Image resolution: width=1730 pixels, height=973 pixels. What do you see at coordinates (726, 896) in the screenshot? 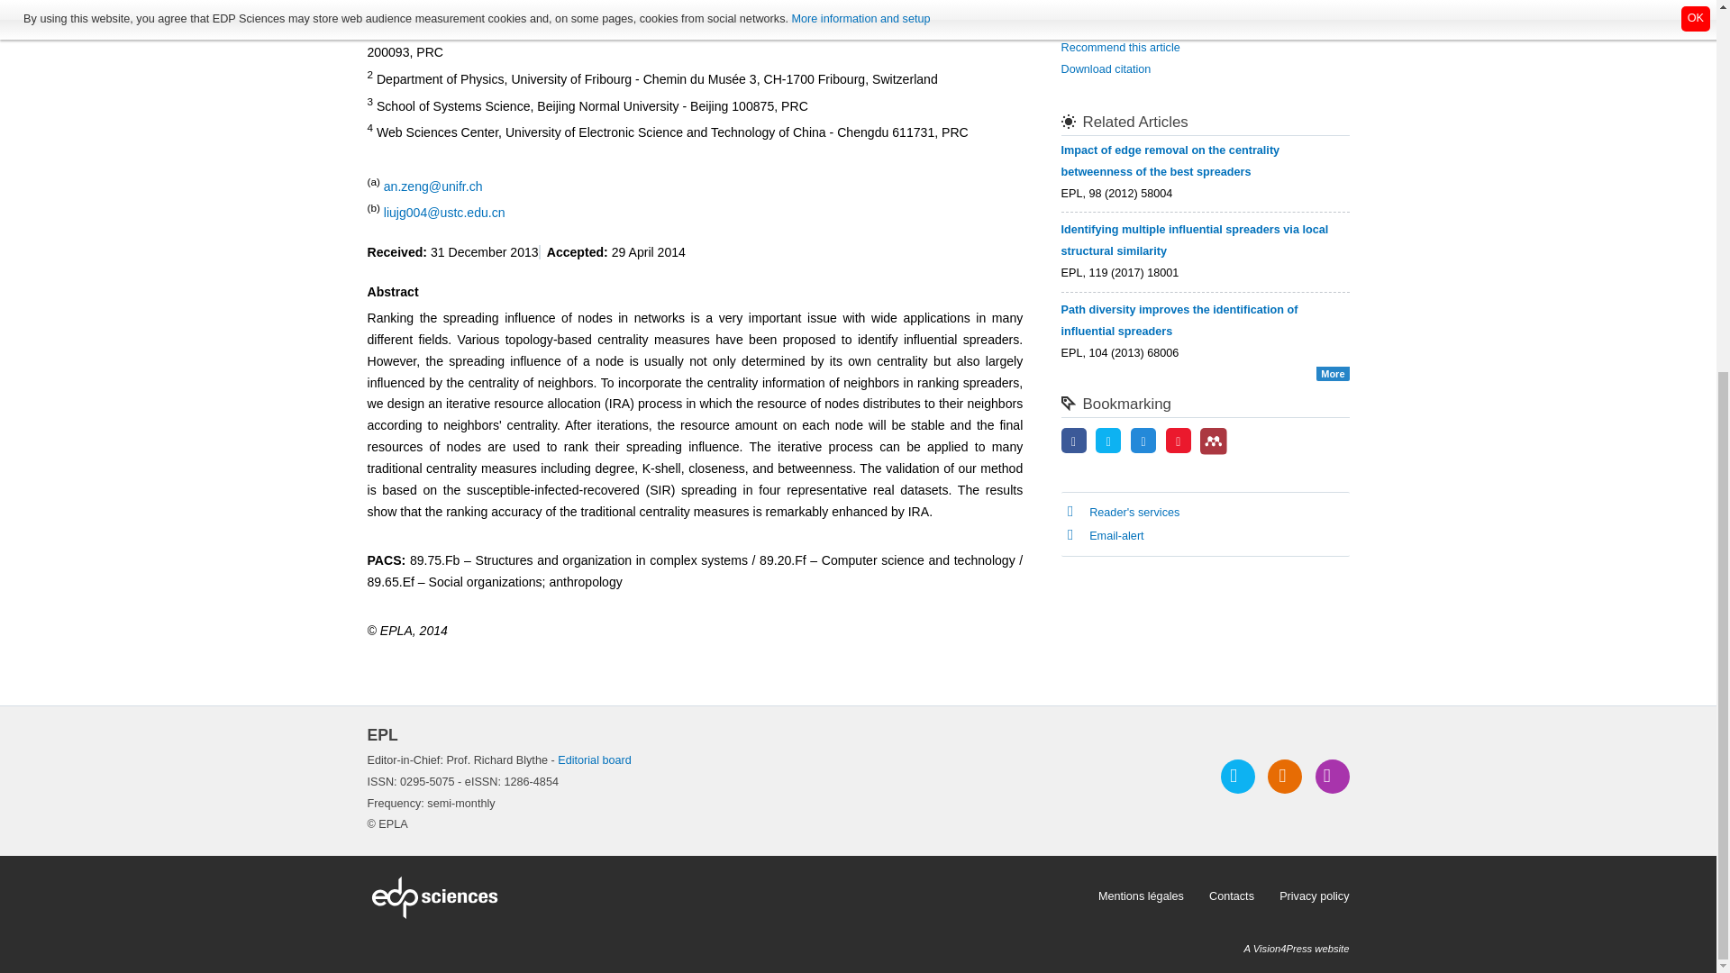
I see `EDP Sciences website` at bounding box center [726, 896].